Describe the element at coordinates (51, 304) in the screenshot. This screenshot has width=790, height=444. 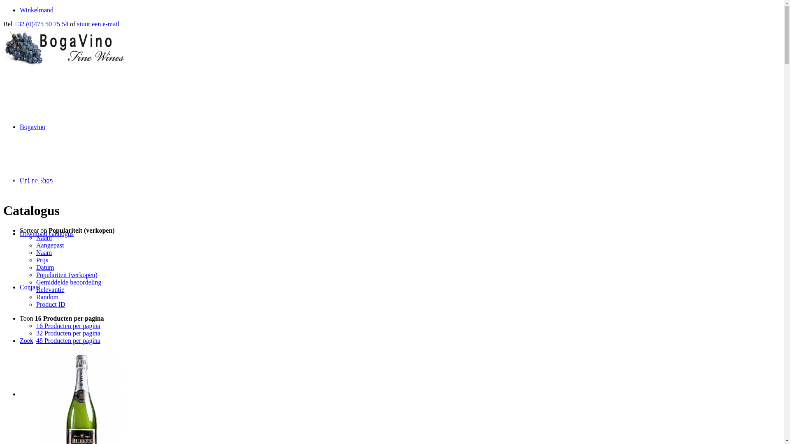
I see `Product ID` at that location.